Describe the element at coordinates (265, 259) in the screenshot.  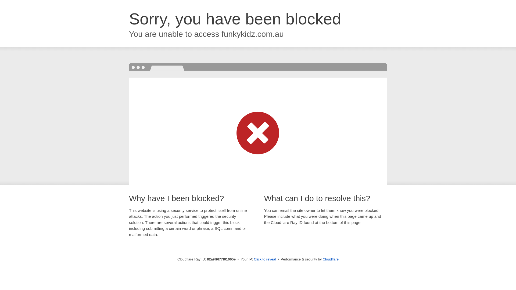
I see `Click to reveal` at that location.